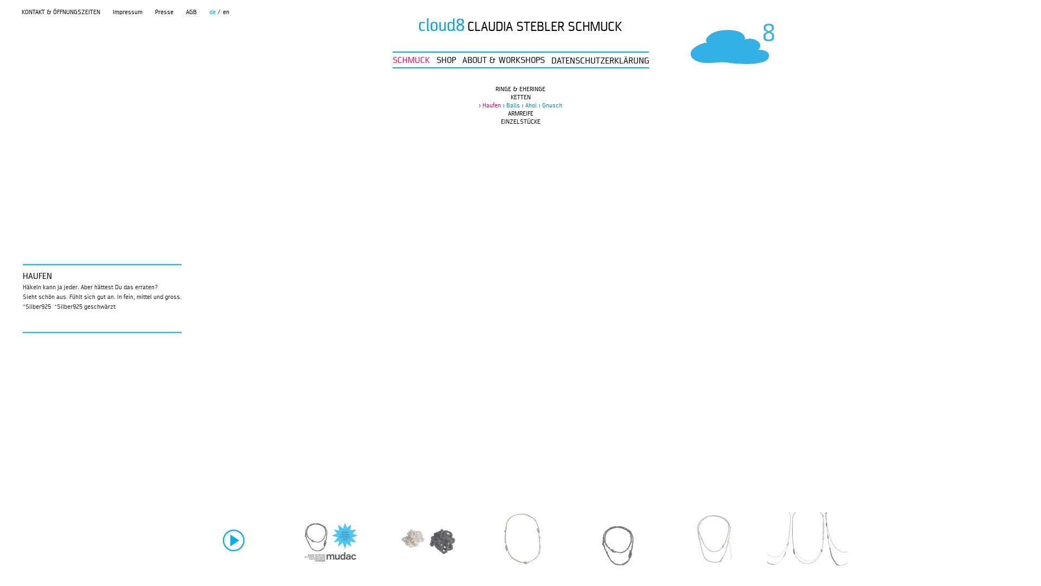 The image size is (1041, 586). Describe the element at coordinates (446, 61) in the screenshot. I see `SHOP` at that location.